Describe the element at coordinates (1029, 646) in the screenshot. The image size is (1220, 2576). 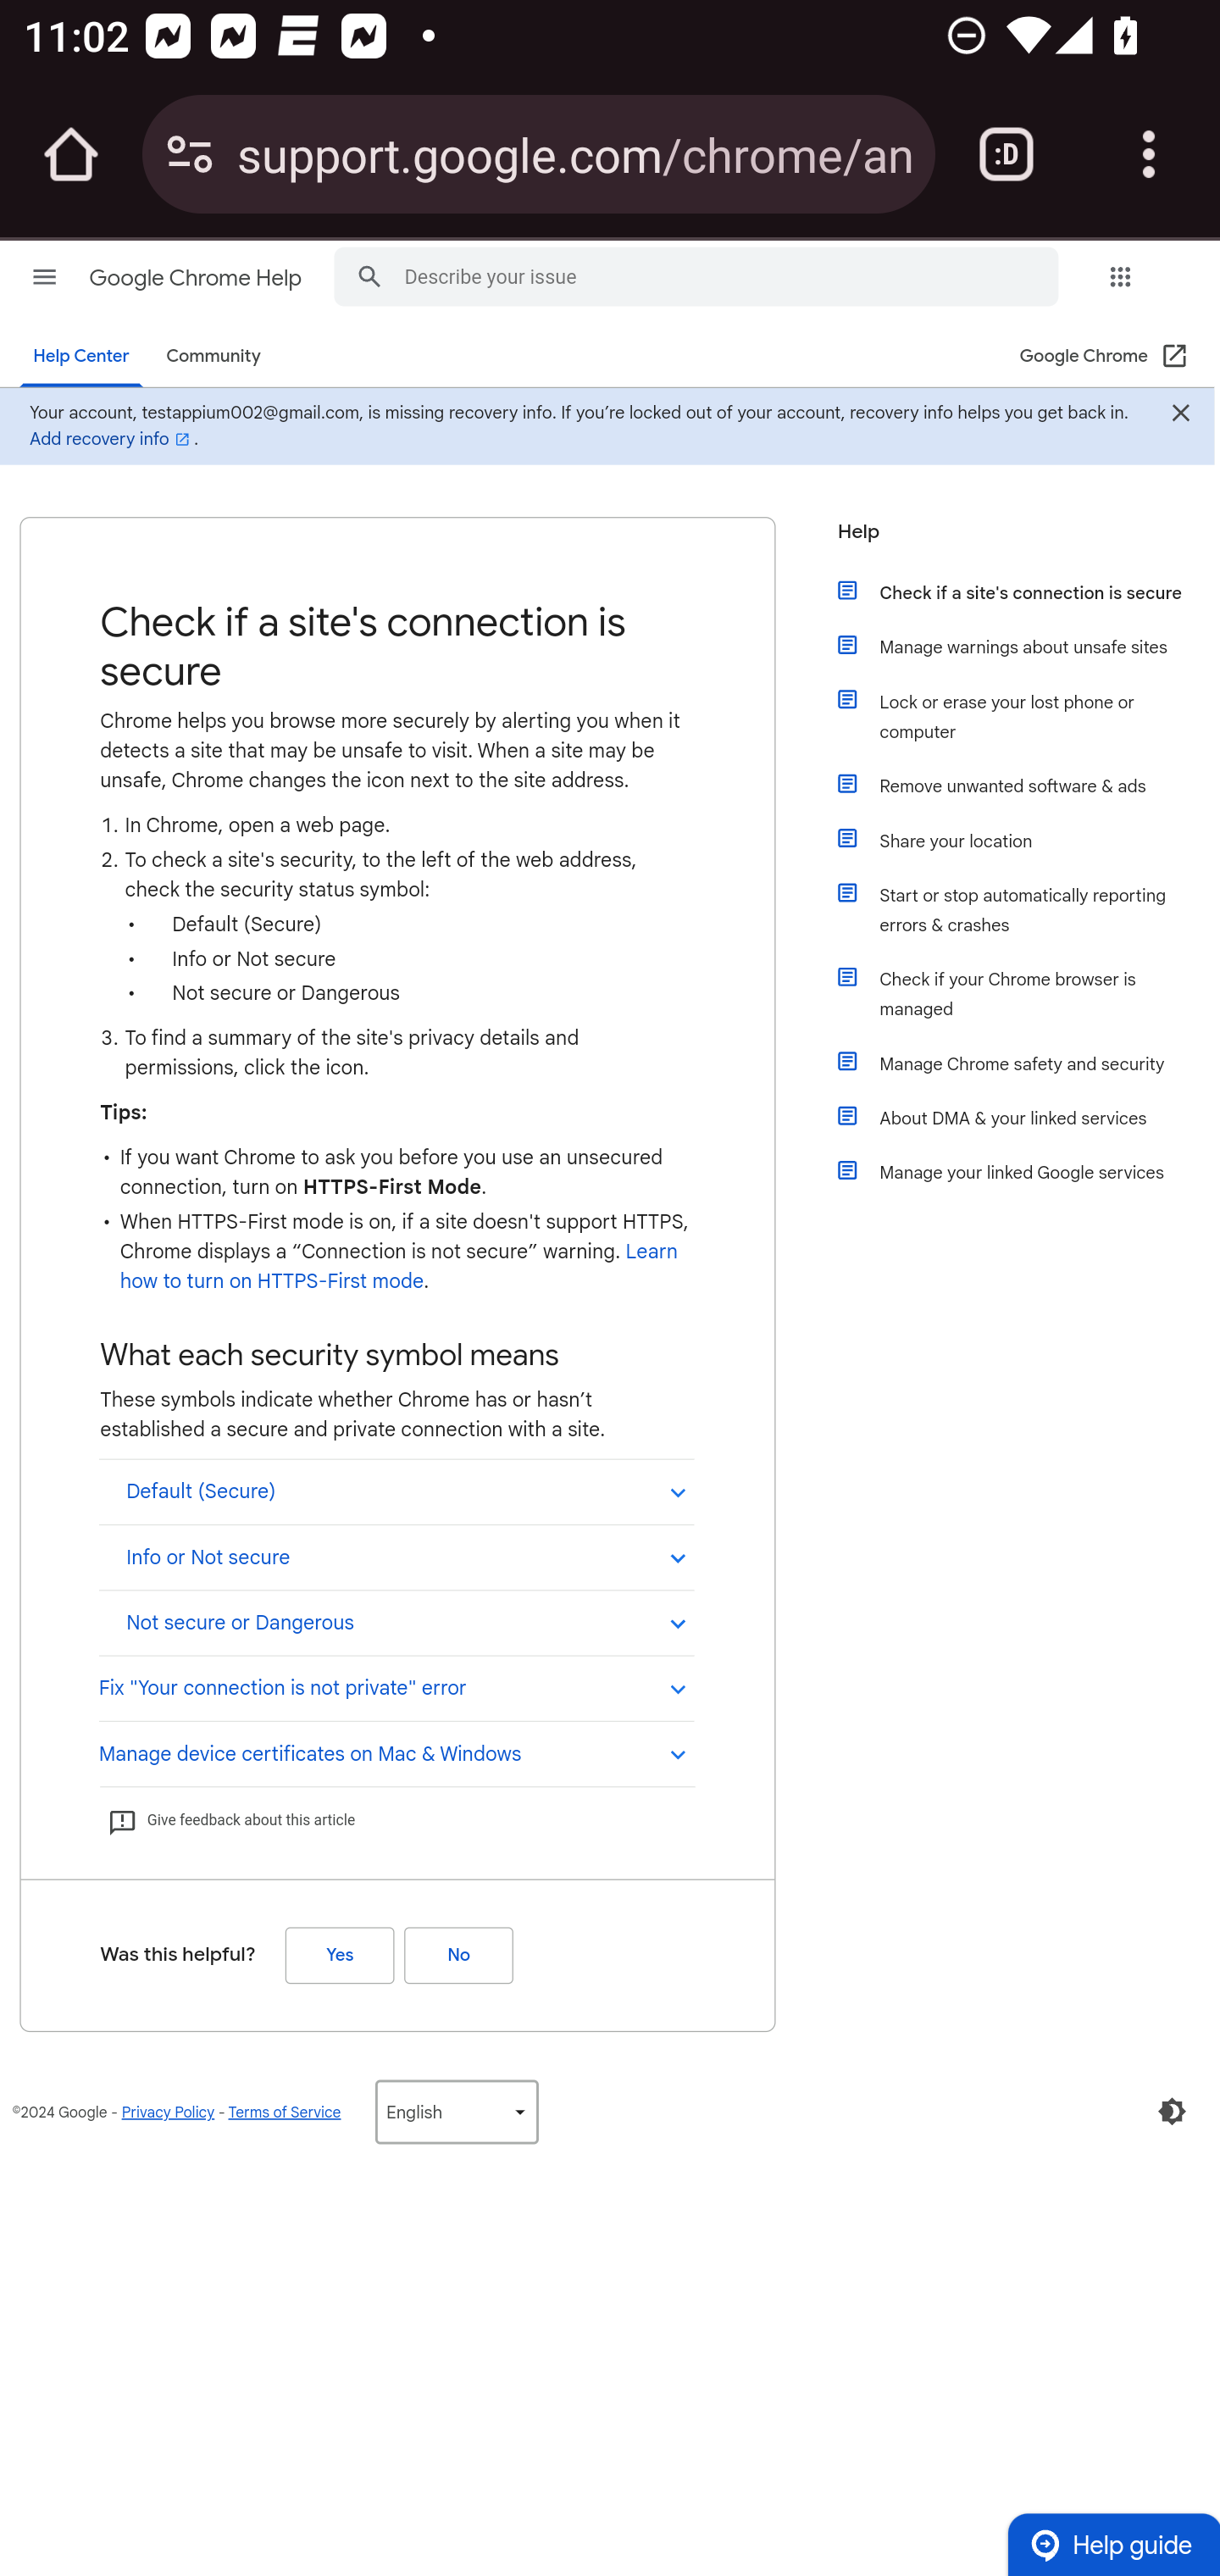
I see `Manage warnings about unsafe sites` at that location.